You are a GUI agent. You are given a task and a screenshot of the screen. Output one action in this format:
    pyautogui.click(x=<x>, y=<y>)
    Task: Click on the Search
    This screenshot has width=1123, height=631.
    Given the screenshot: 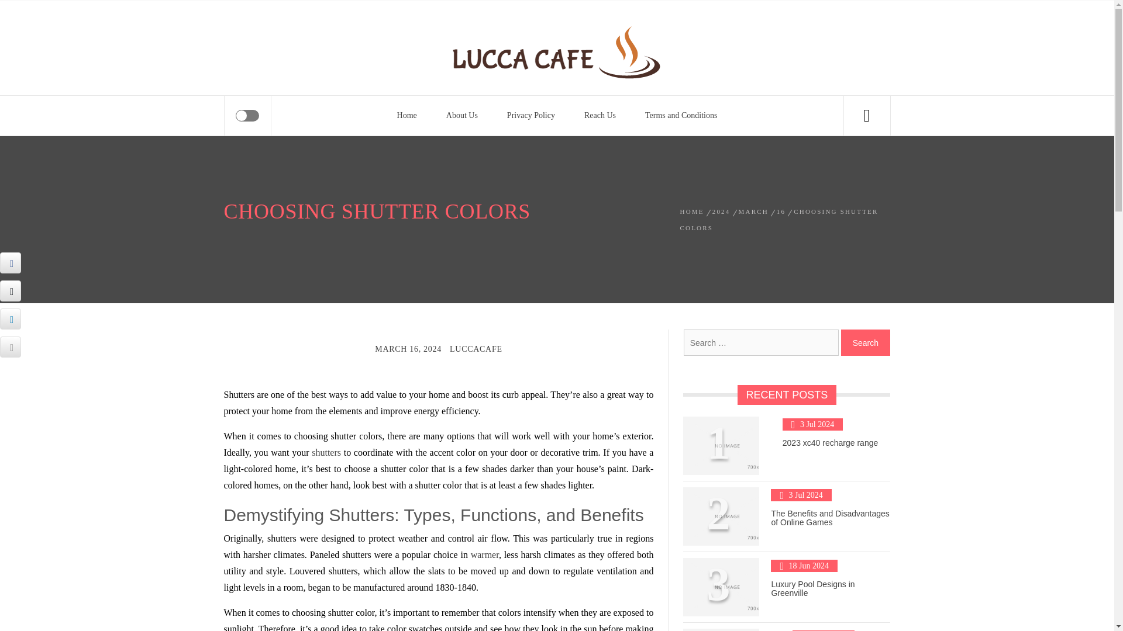 What is the action you would take?
    pyautogui.click(x=615, y=32)
    